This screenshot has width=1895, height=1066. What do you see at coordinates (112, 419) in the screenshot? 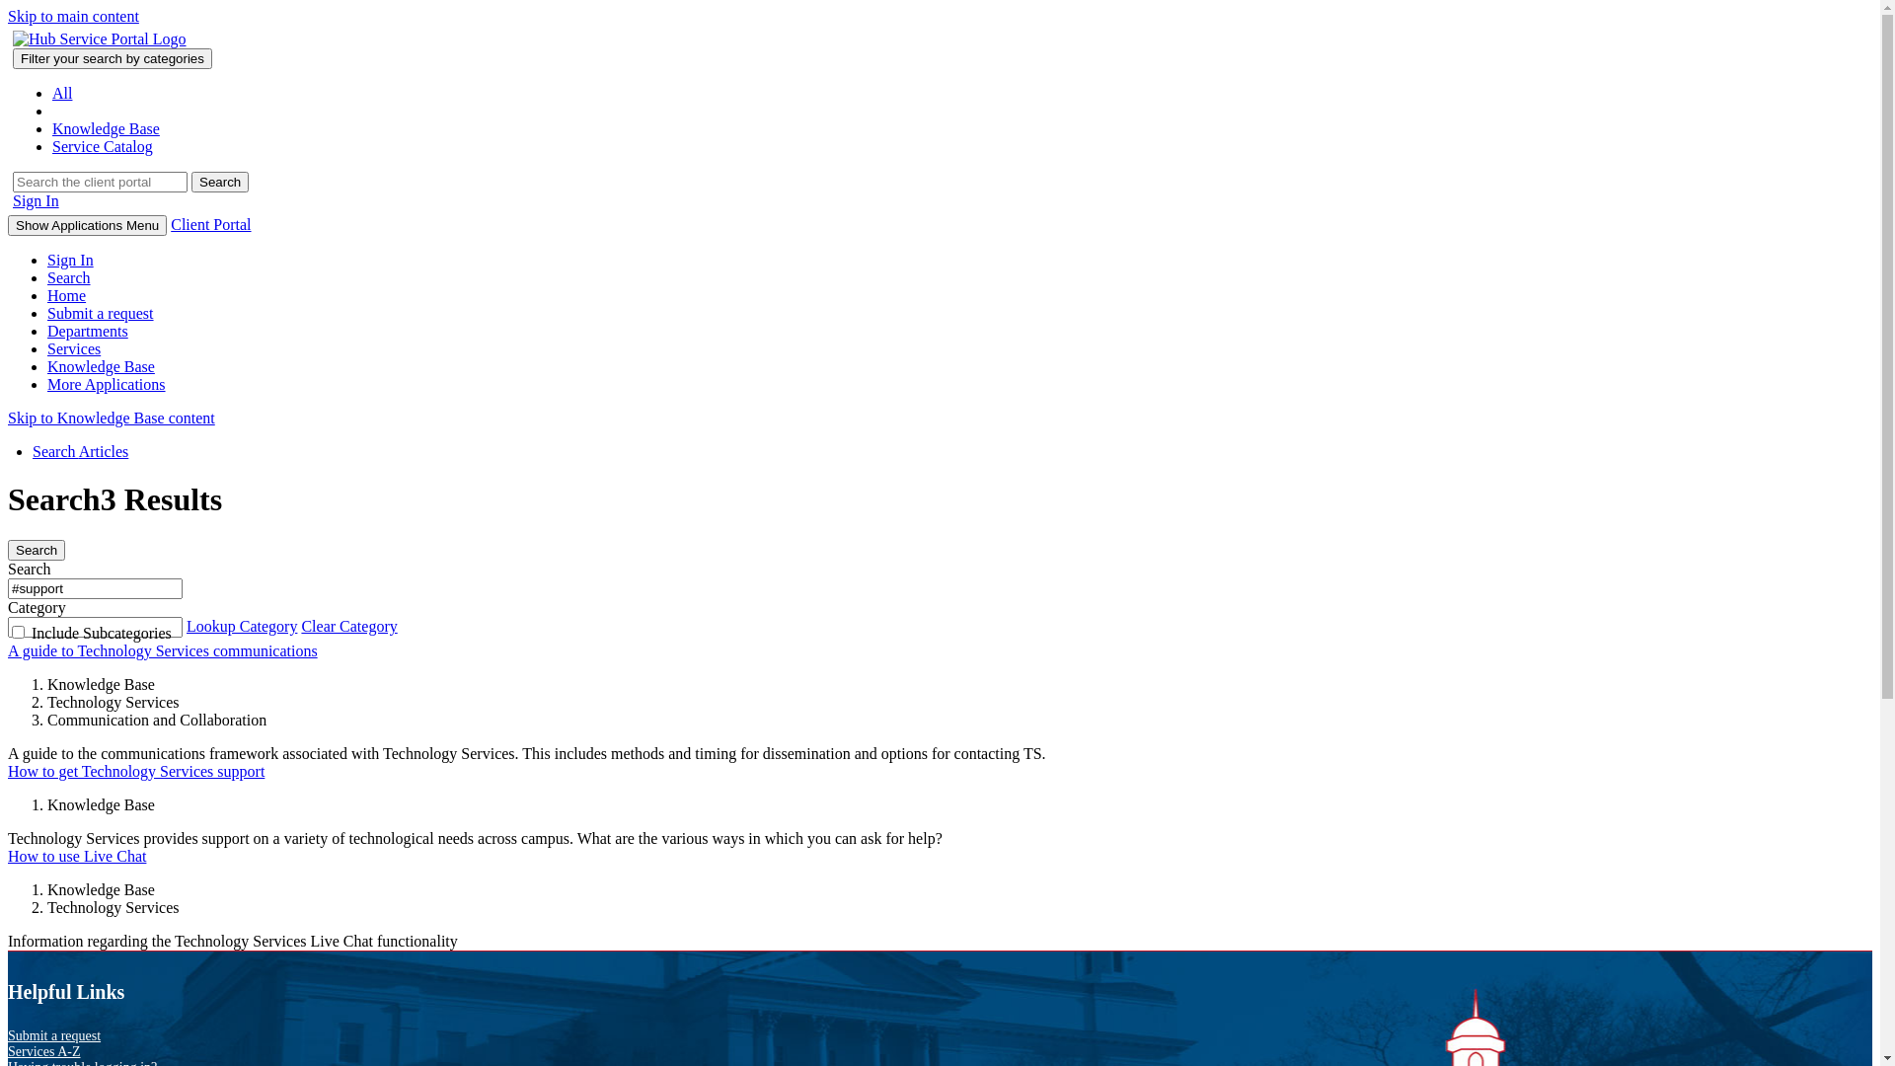
I see `Skip to Knowledge Base content` at bounding box center [112, 419].